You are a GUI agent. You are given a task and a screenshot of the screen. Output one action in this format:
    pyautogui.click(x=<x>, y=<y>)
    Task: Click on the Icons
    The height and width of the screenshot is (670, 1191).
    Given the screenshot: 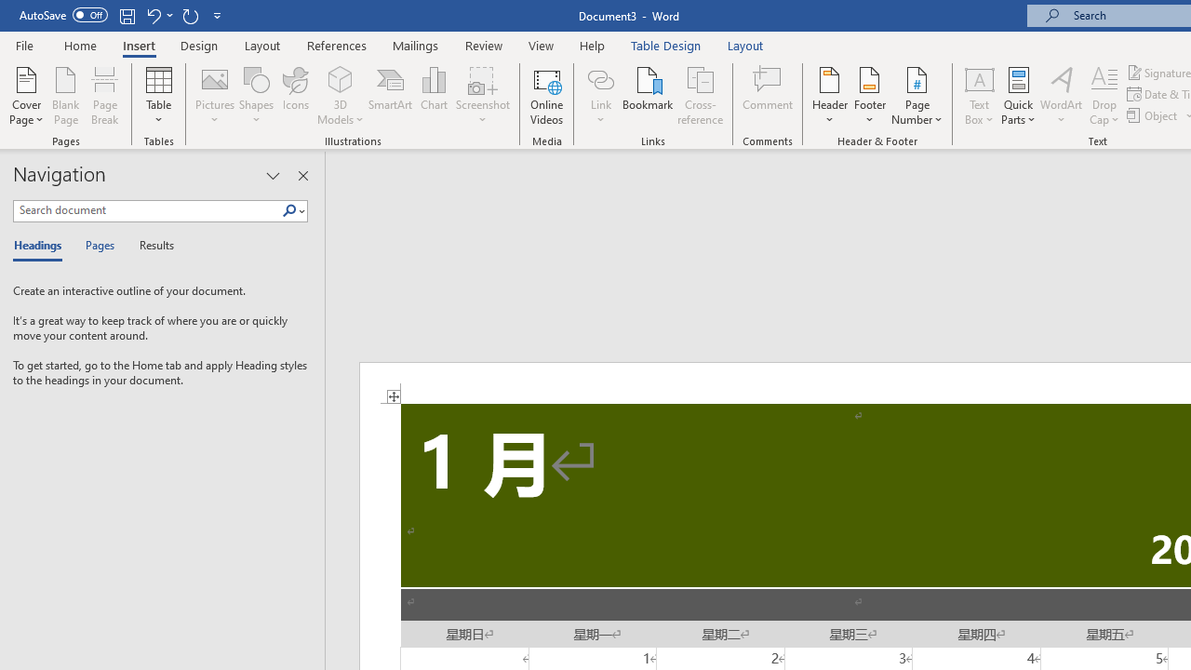 What is the action you would take?
    pyautogui.click(x=296, y=95)
    